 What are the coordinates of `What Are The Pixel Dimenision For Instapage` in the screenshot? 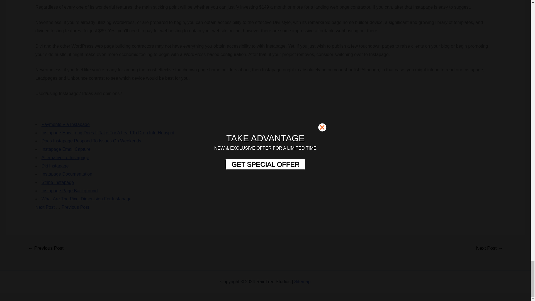 It's located at (86, 199).